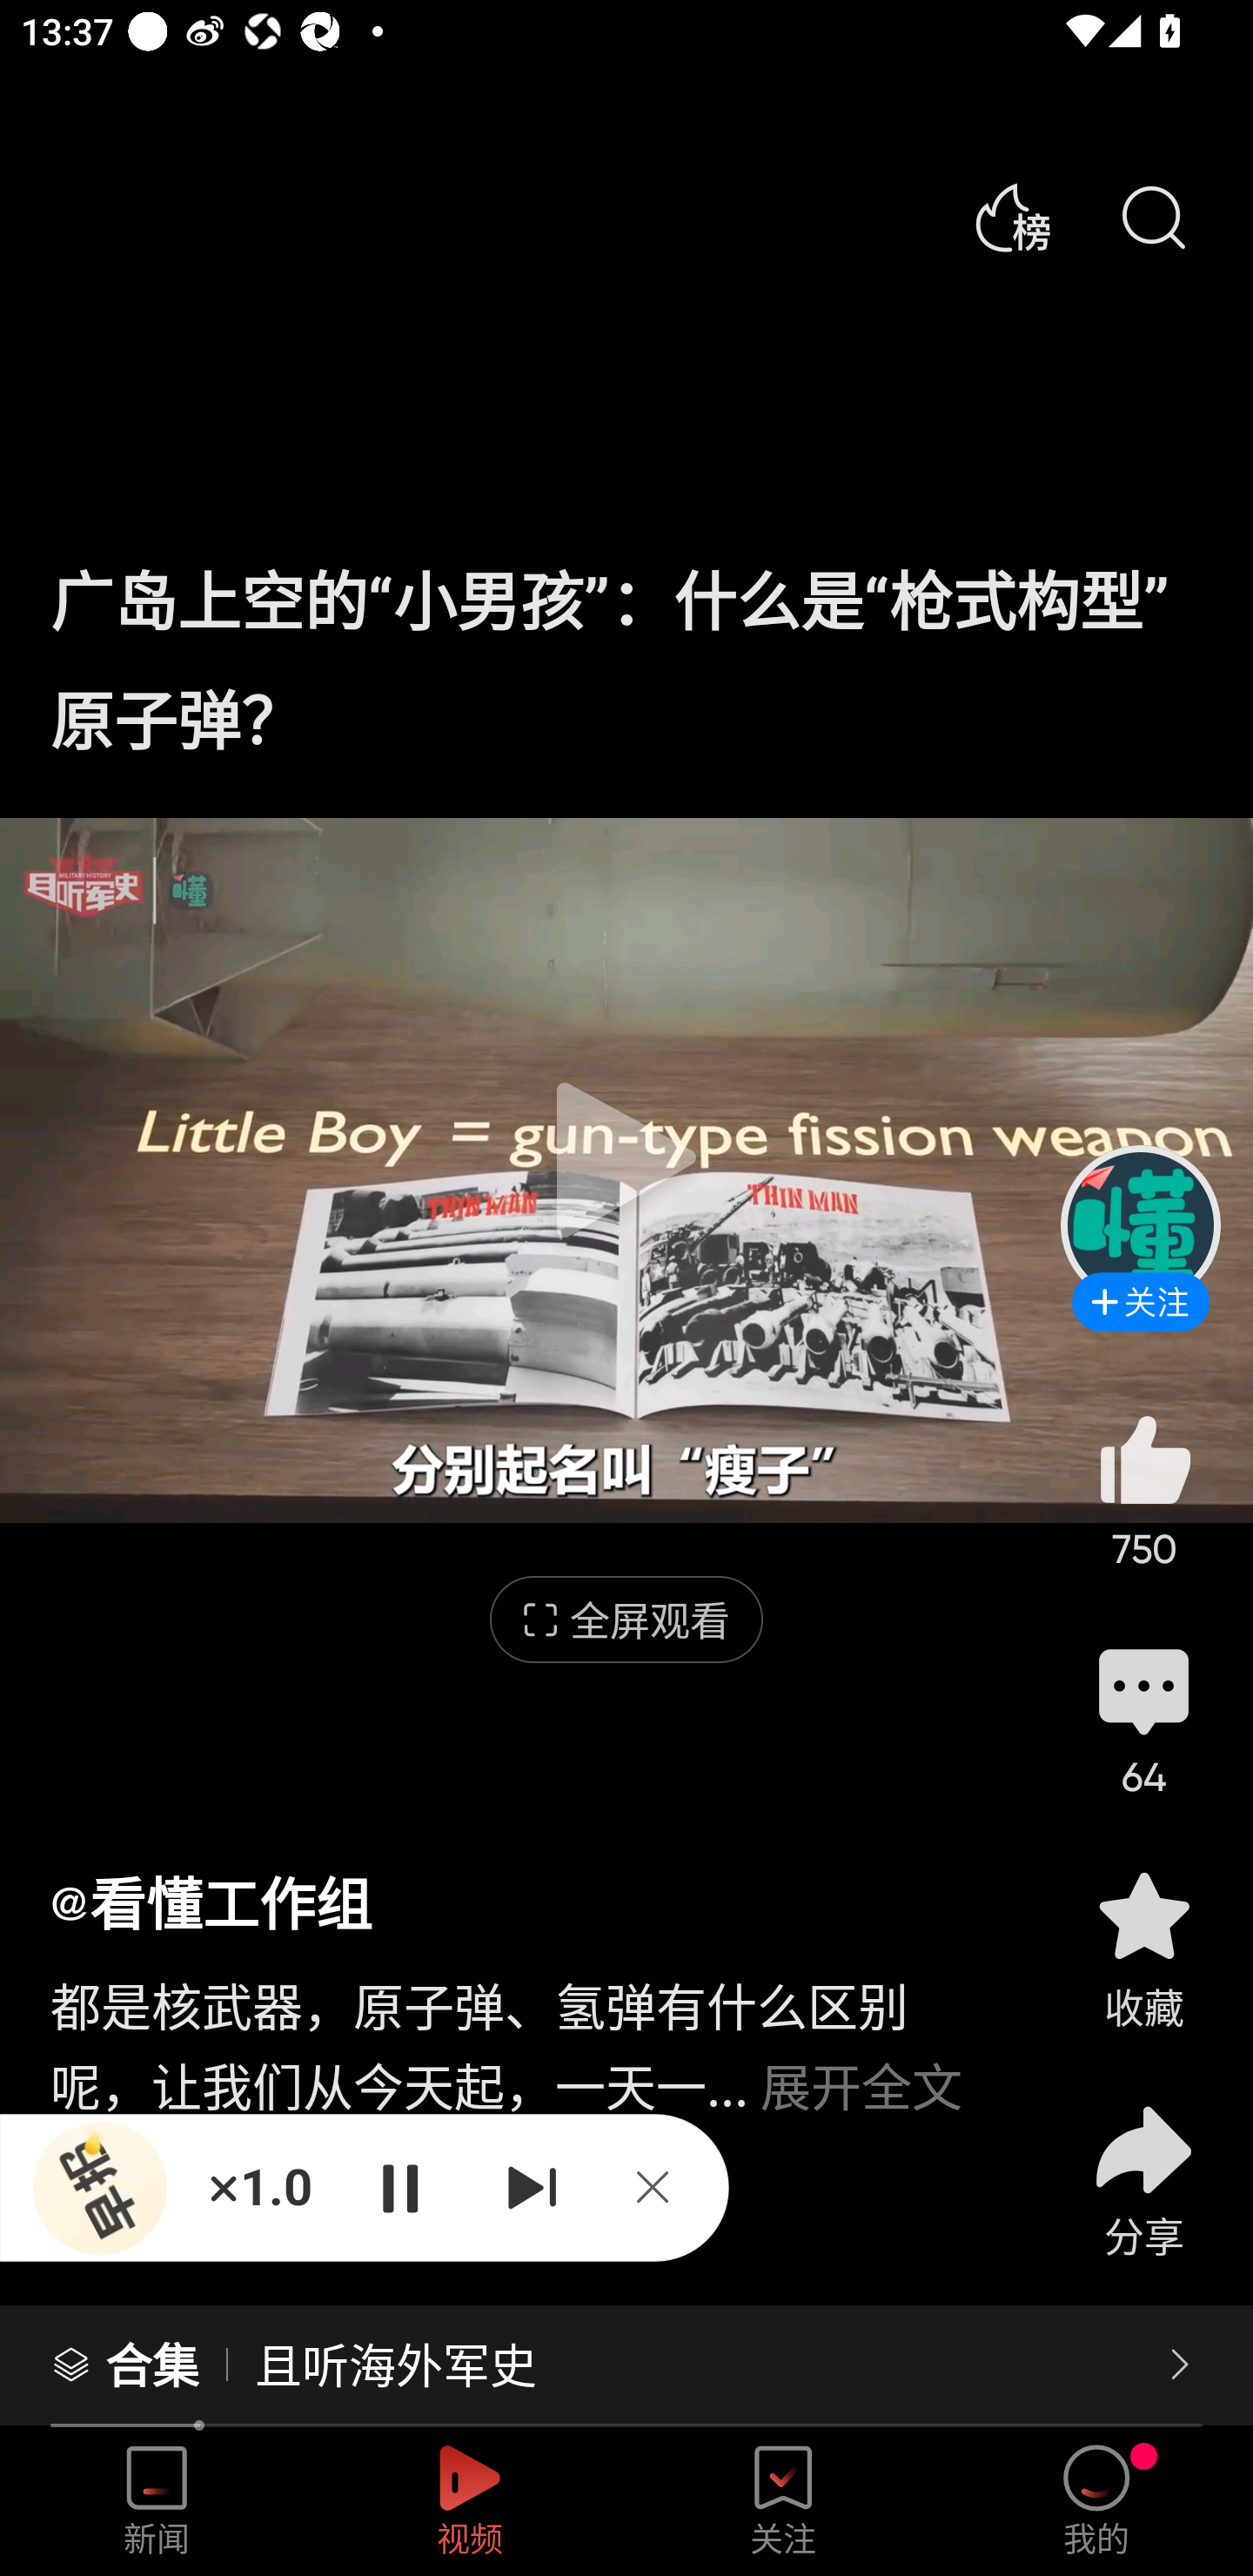 The height and width of the screenshot is (2576, 1253). What do you see at coordinates (1143, 1718) in the screenshot?
I see `评论  64` at bounding box center [1143, 1718].